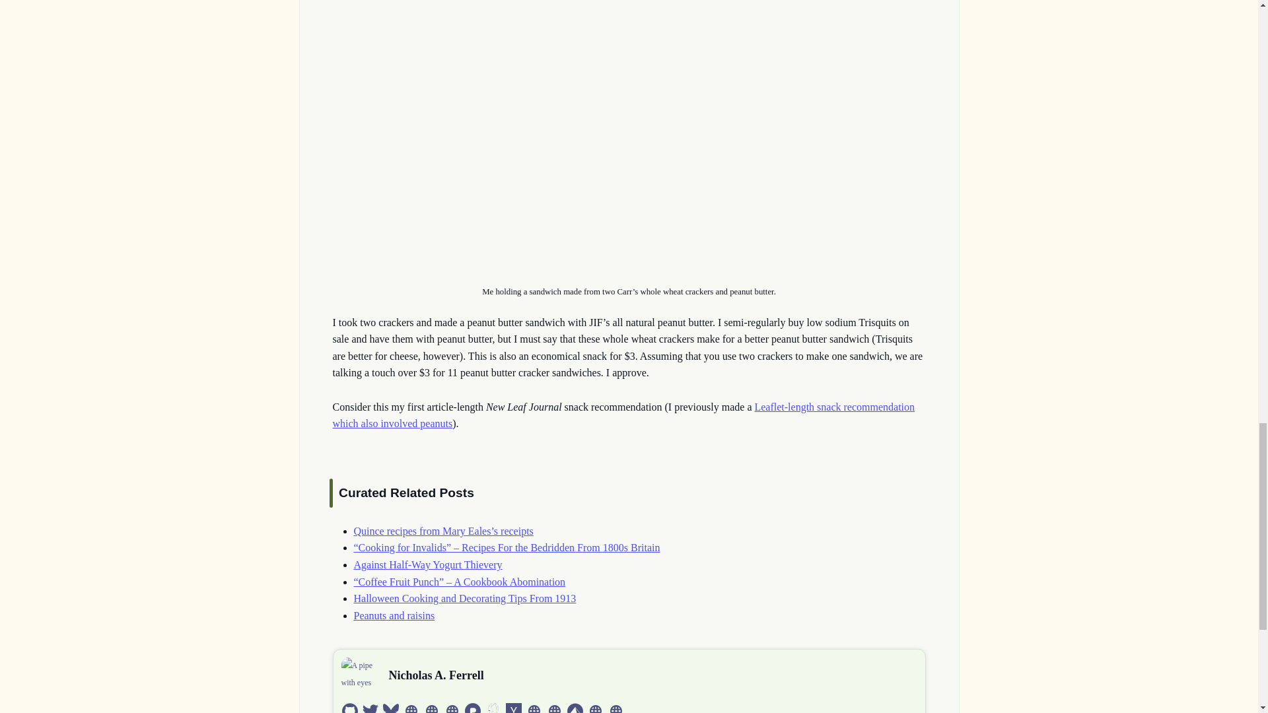 This screenshot has height=713, width=1268. I want to click on Against Half-Way Yogurt Thievery, so click(428, 564).